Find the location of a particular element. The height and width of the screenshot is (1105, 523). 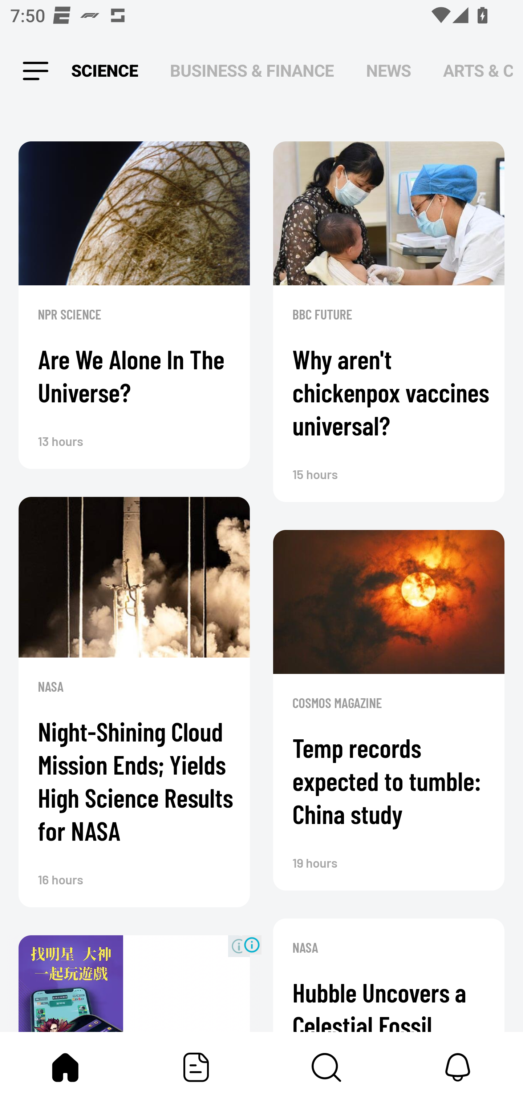

Featured is located at coordinates (196, 1067).